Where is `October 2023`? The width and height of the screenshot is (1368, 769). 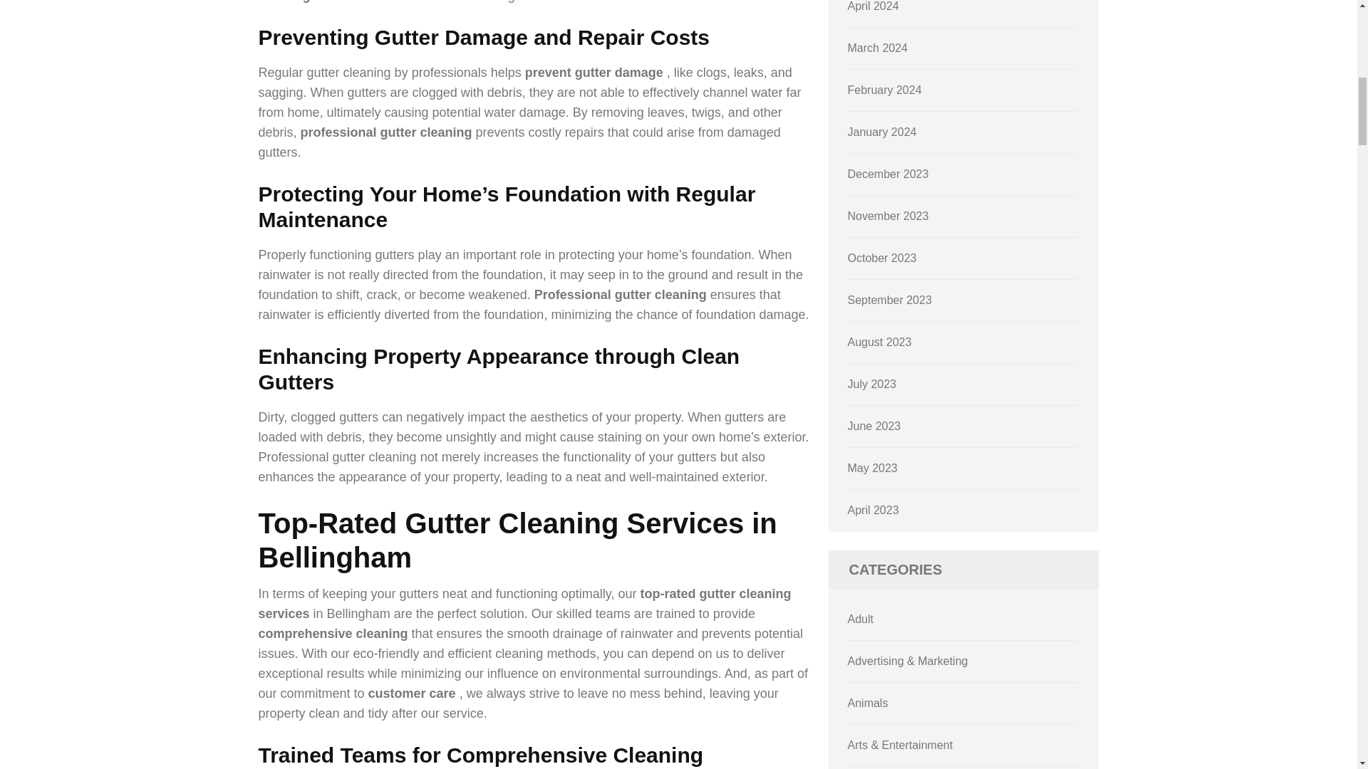 October 2023 is located at coordinates (882, 258).